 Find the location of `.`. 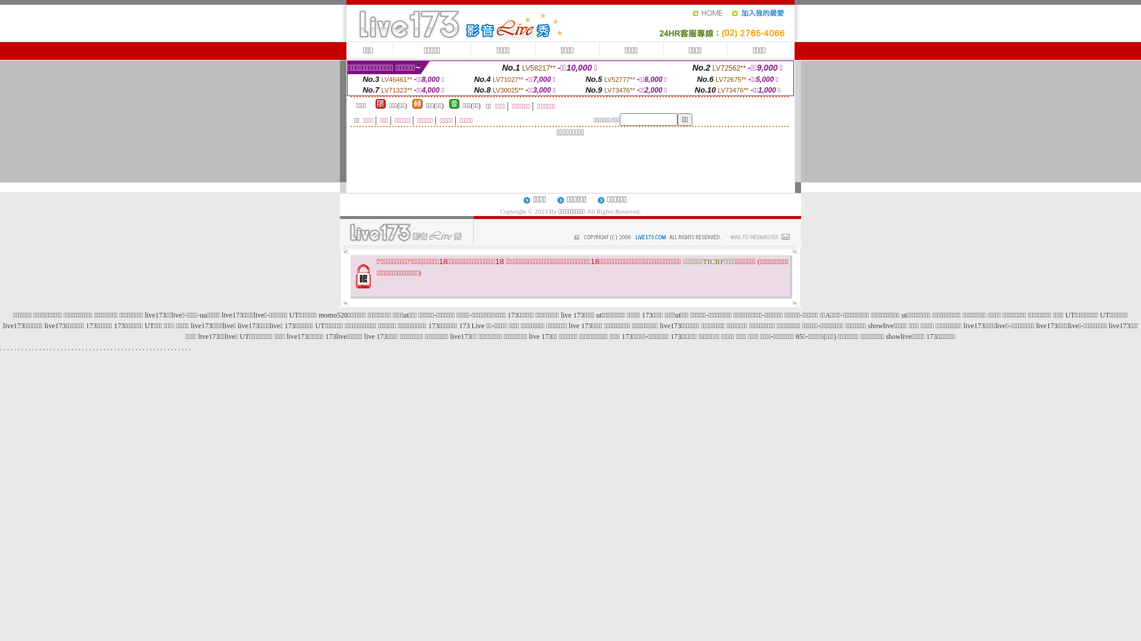

. is located at coordinates (69, 348).